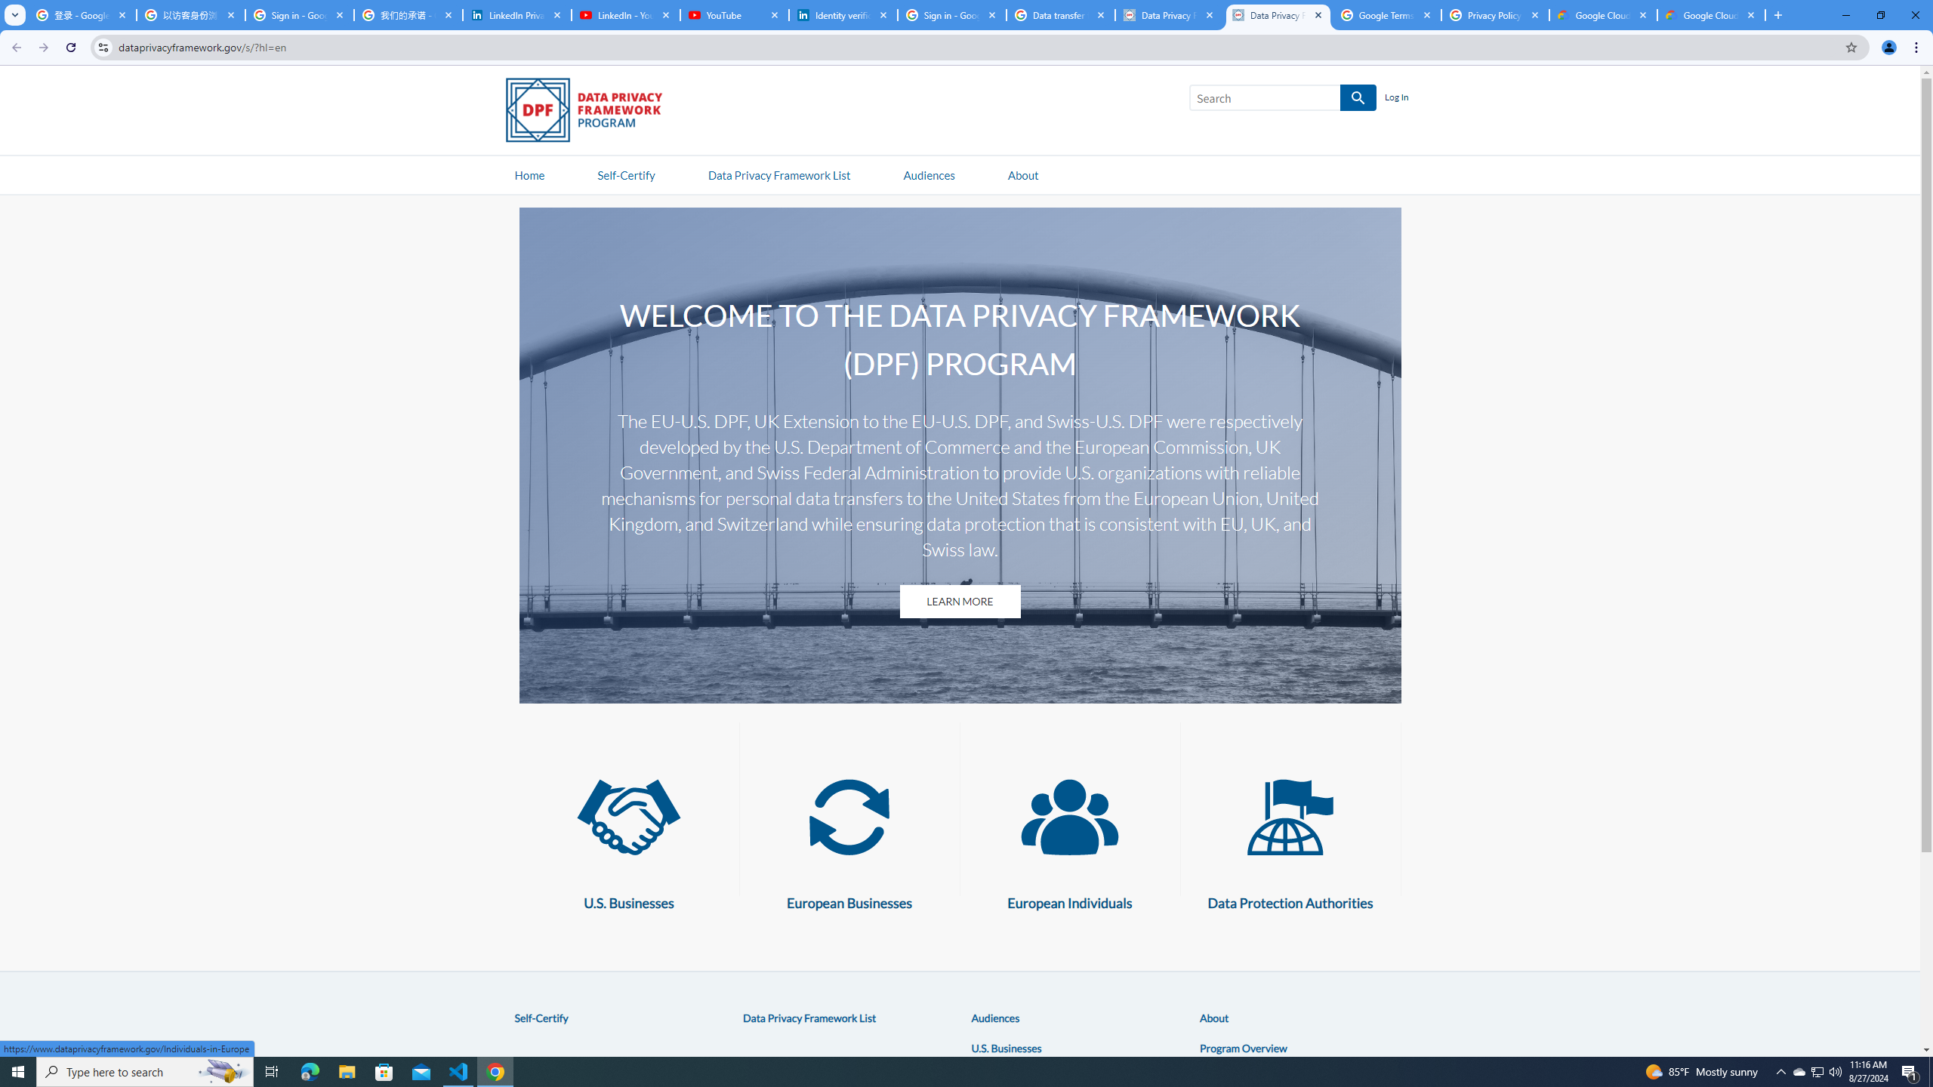 Image resolution: width=1933 pixels, height=1087 pixels. Describe the element at coordinates (959, 601) in the screenshot. I see `LEARN MORE` at that location.